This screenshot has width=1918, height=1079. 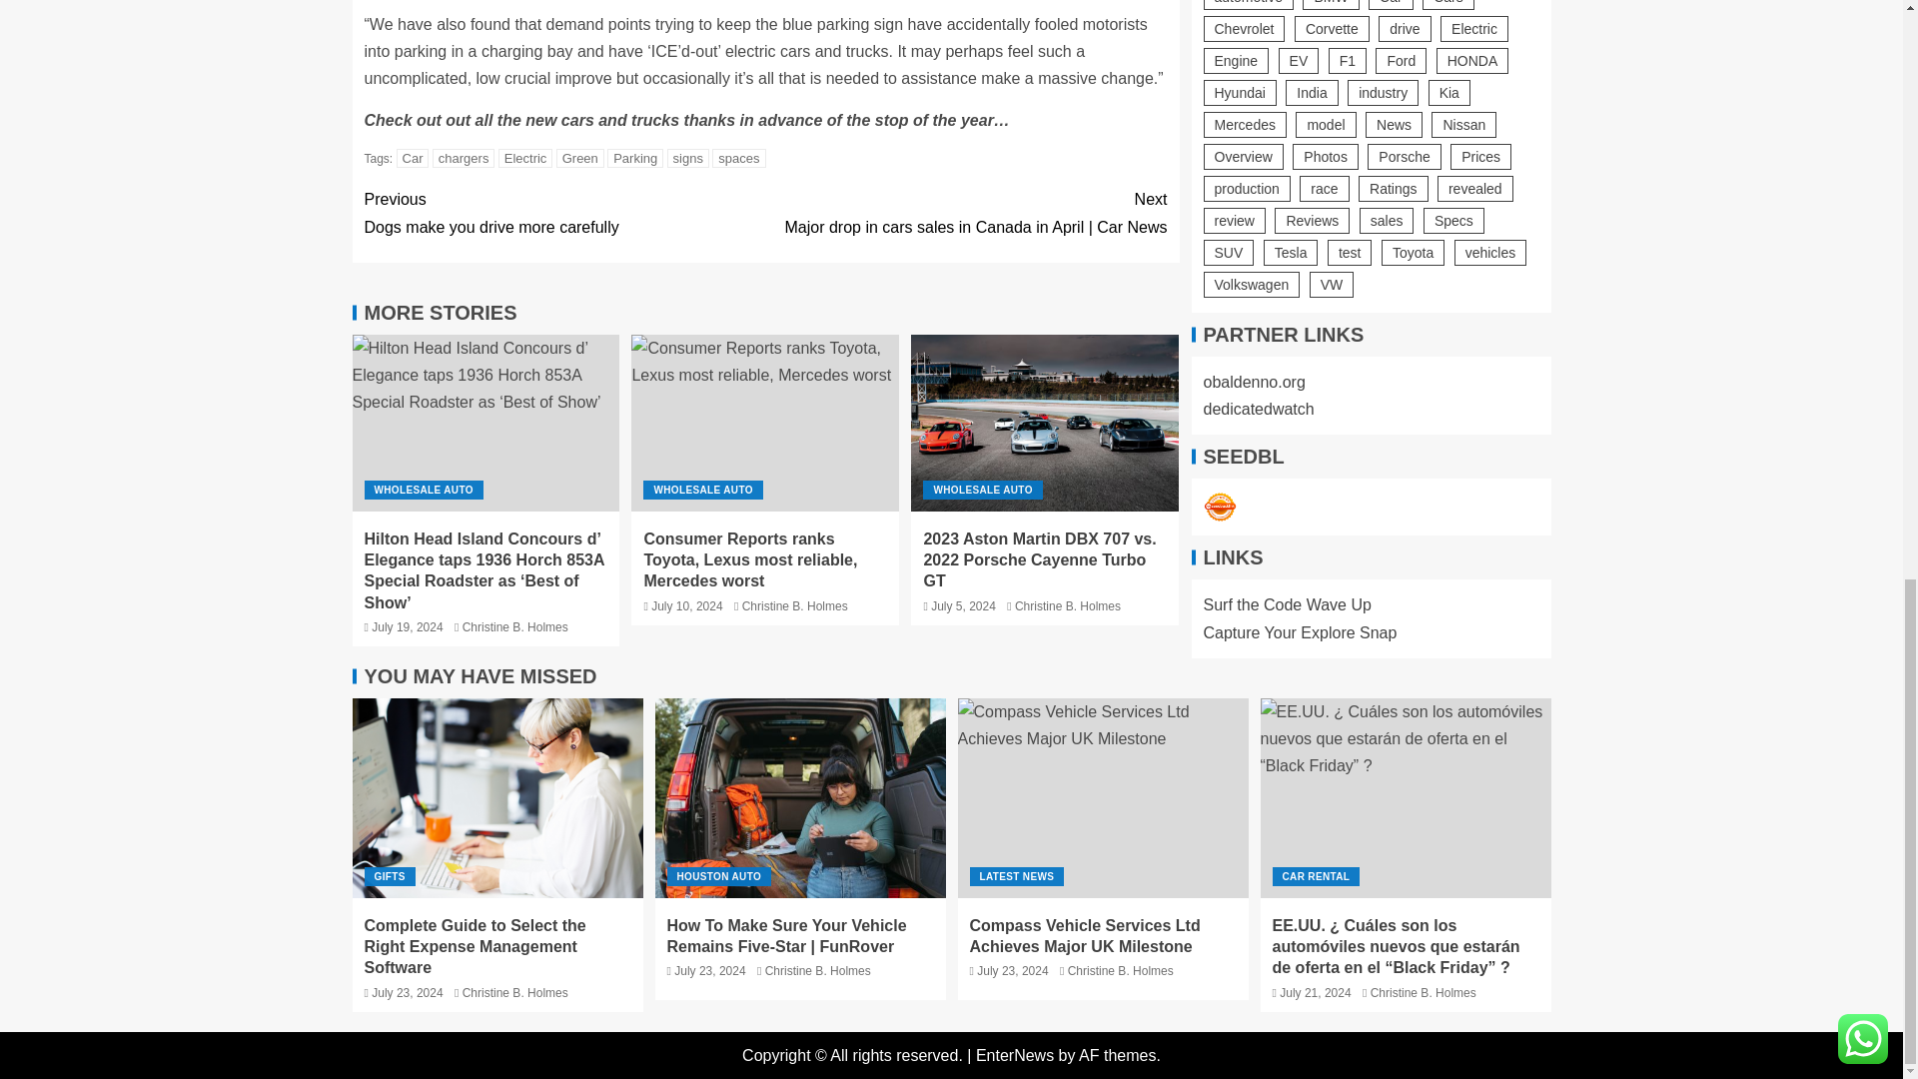 I want to click on 2023 Aston Martin DBX 707 vs. 2022 Porsche Cayenne Turbo GT, so click(x=424, y=490).